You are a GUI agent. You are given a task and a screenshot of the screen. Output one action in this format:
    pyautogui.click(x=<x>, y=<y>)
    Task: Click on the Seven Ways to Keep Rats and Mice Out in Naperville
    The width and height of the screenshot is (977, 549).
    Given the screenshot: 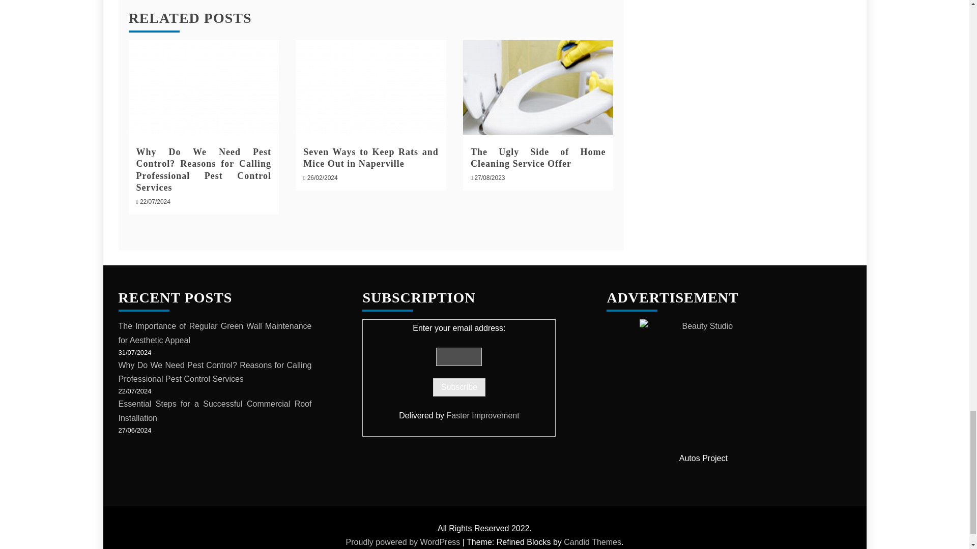 What is the action you would take?
    pyautogui.click(x=370, y=87)
    